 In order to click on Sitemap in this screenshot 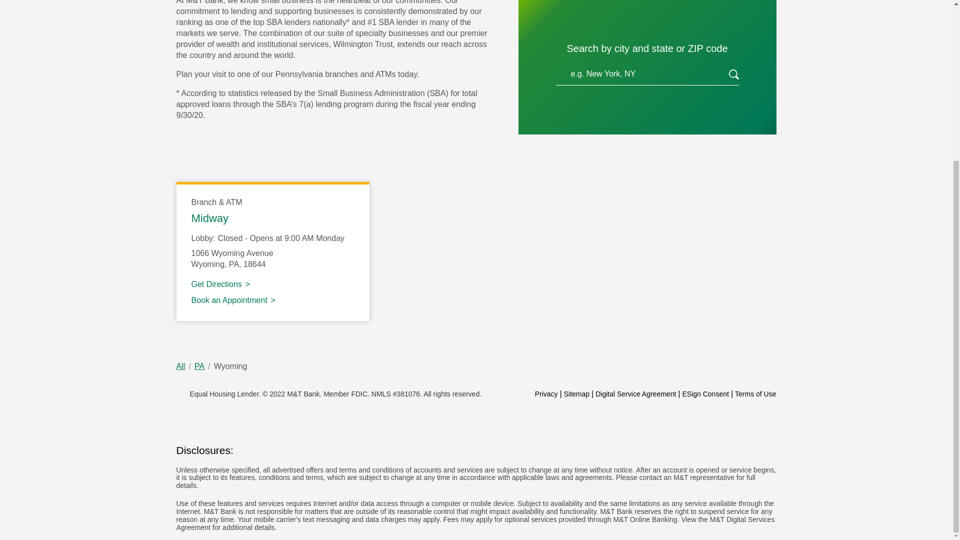, I will do `click(576, 393)`.